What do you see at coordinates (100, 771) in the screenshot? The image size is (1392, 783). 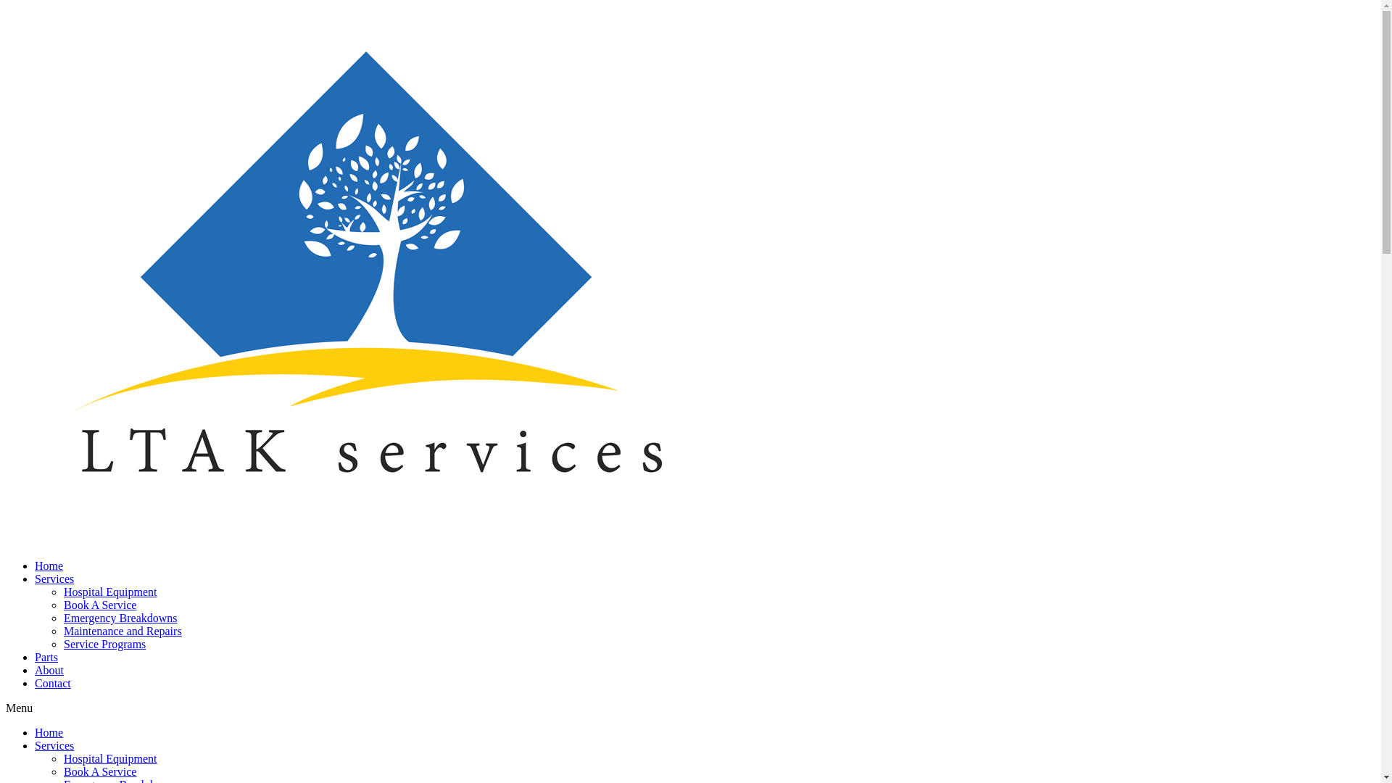 I see `Book A Service` at bounding box center [100, 771].